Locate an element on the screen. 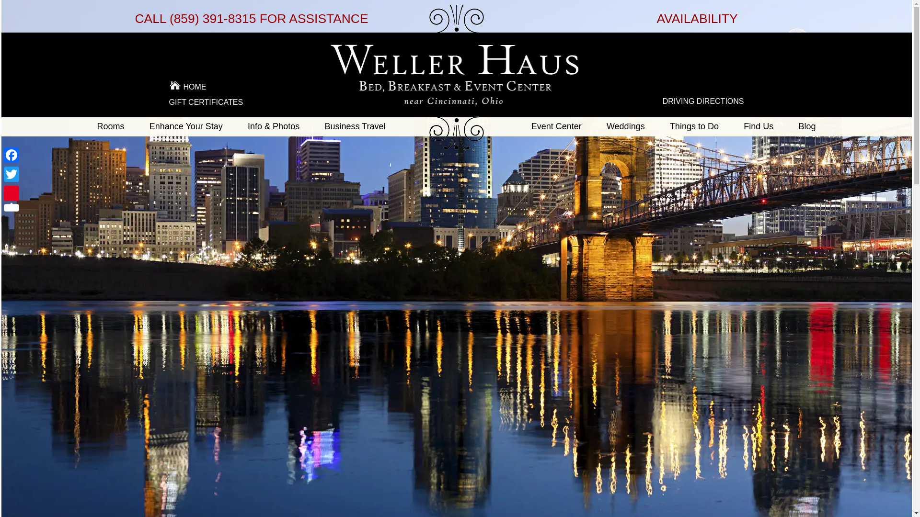 The height and width of the screenshot is (517, 920). DRIVING DIRECTIONS is located at coordinates (703, 101).